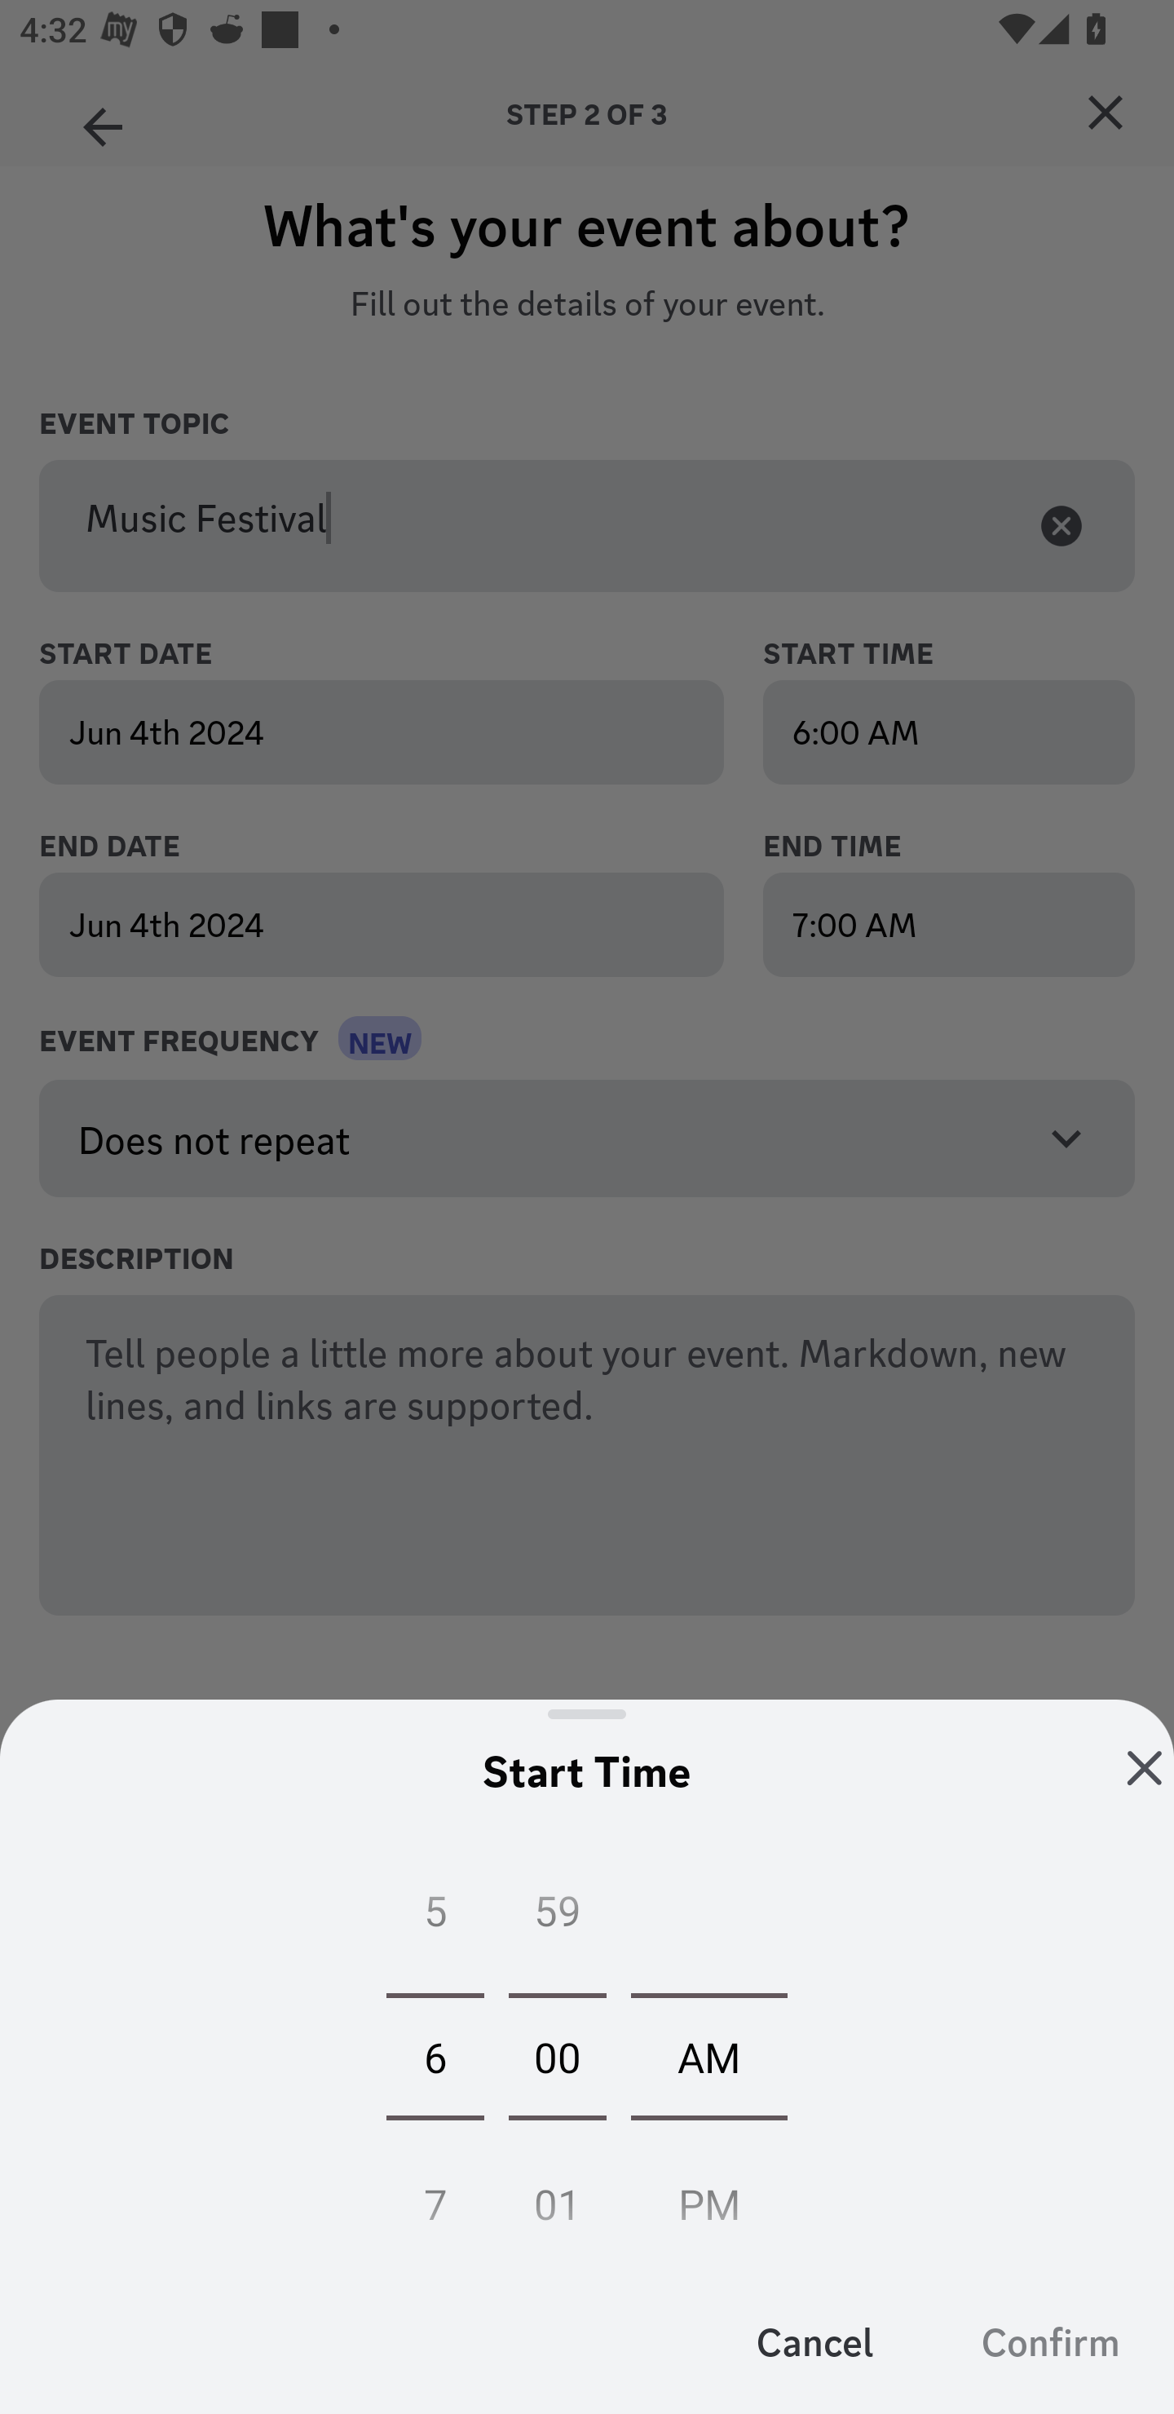  I want to click on  PM , so click(709, 2195).